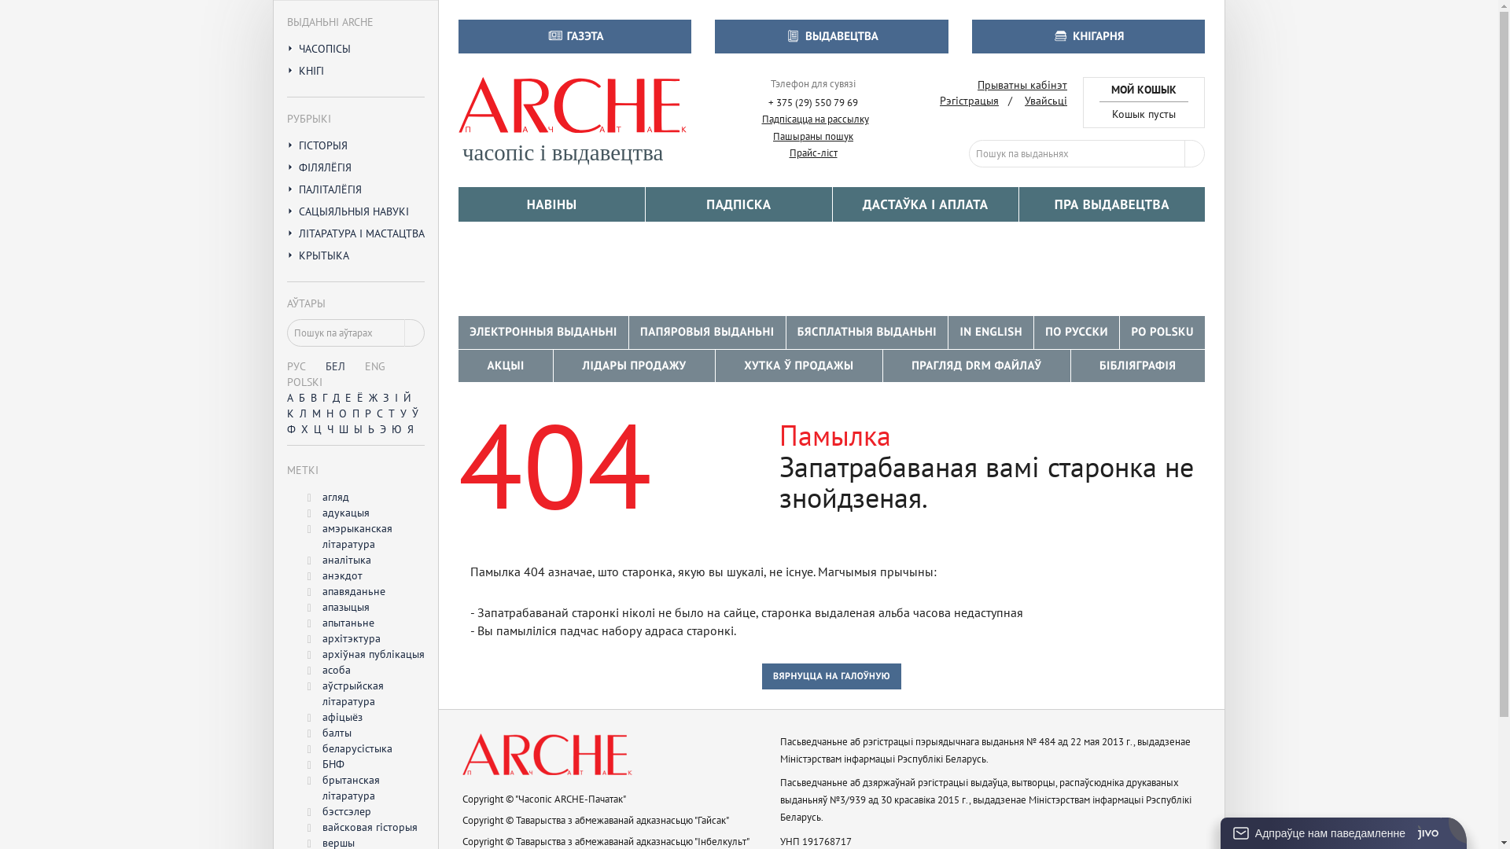 The image size is (1510, 849). What do you see at coordinates (305, 382) in the screenshot?
I see `POLSKI` at bounding box center [305, 382].